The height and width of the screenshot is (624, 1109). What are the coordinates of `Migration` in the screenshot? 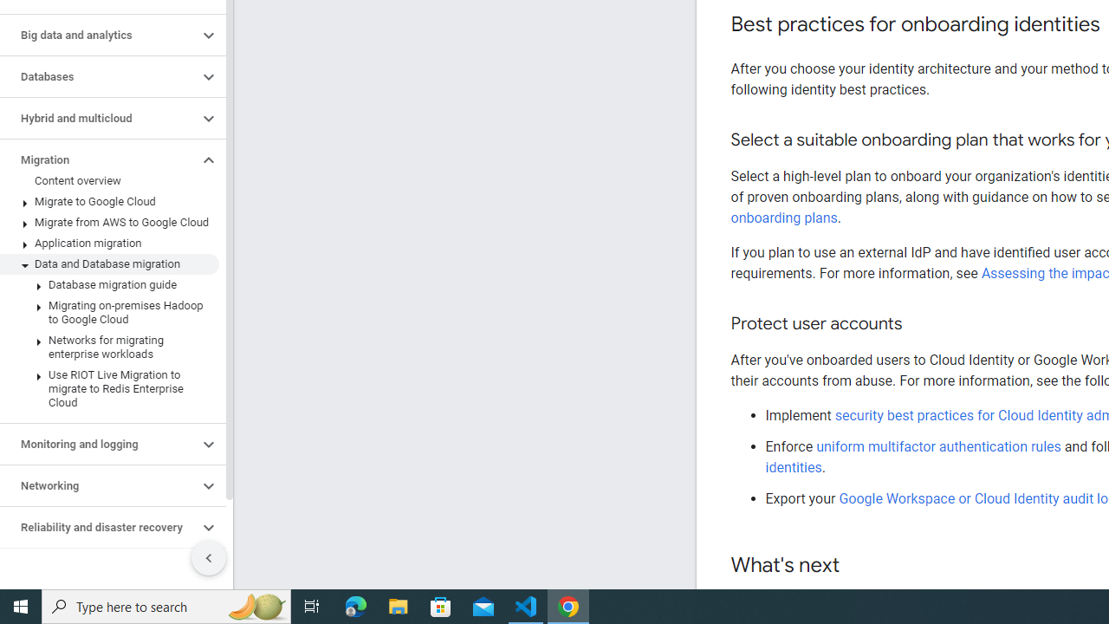 It's located at (99, 159).